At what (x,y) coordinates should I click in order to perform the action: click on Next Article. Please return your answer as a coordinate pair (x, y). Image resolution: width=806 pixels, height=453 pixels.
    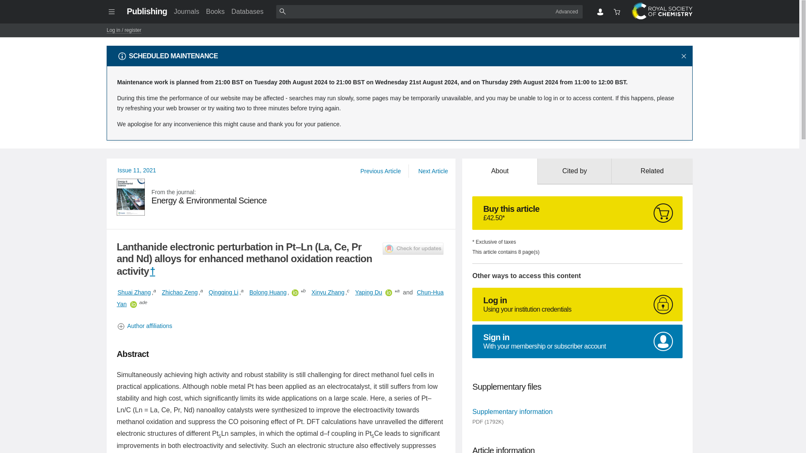
    Looking at the image, I should click on (432, 171).